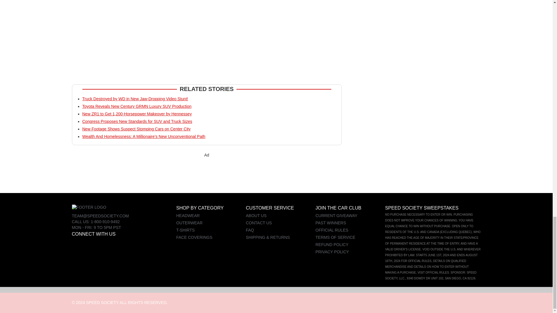 Image resolution: width=557 pixels, height=313 pixels. I want to click on Toyota Reveals New Century GRMN Luxury SUV Production, so click(137, 106).